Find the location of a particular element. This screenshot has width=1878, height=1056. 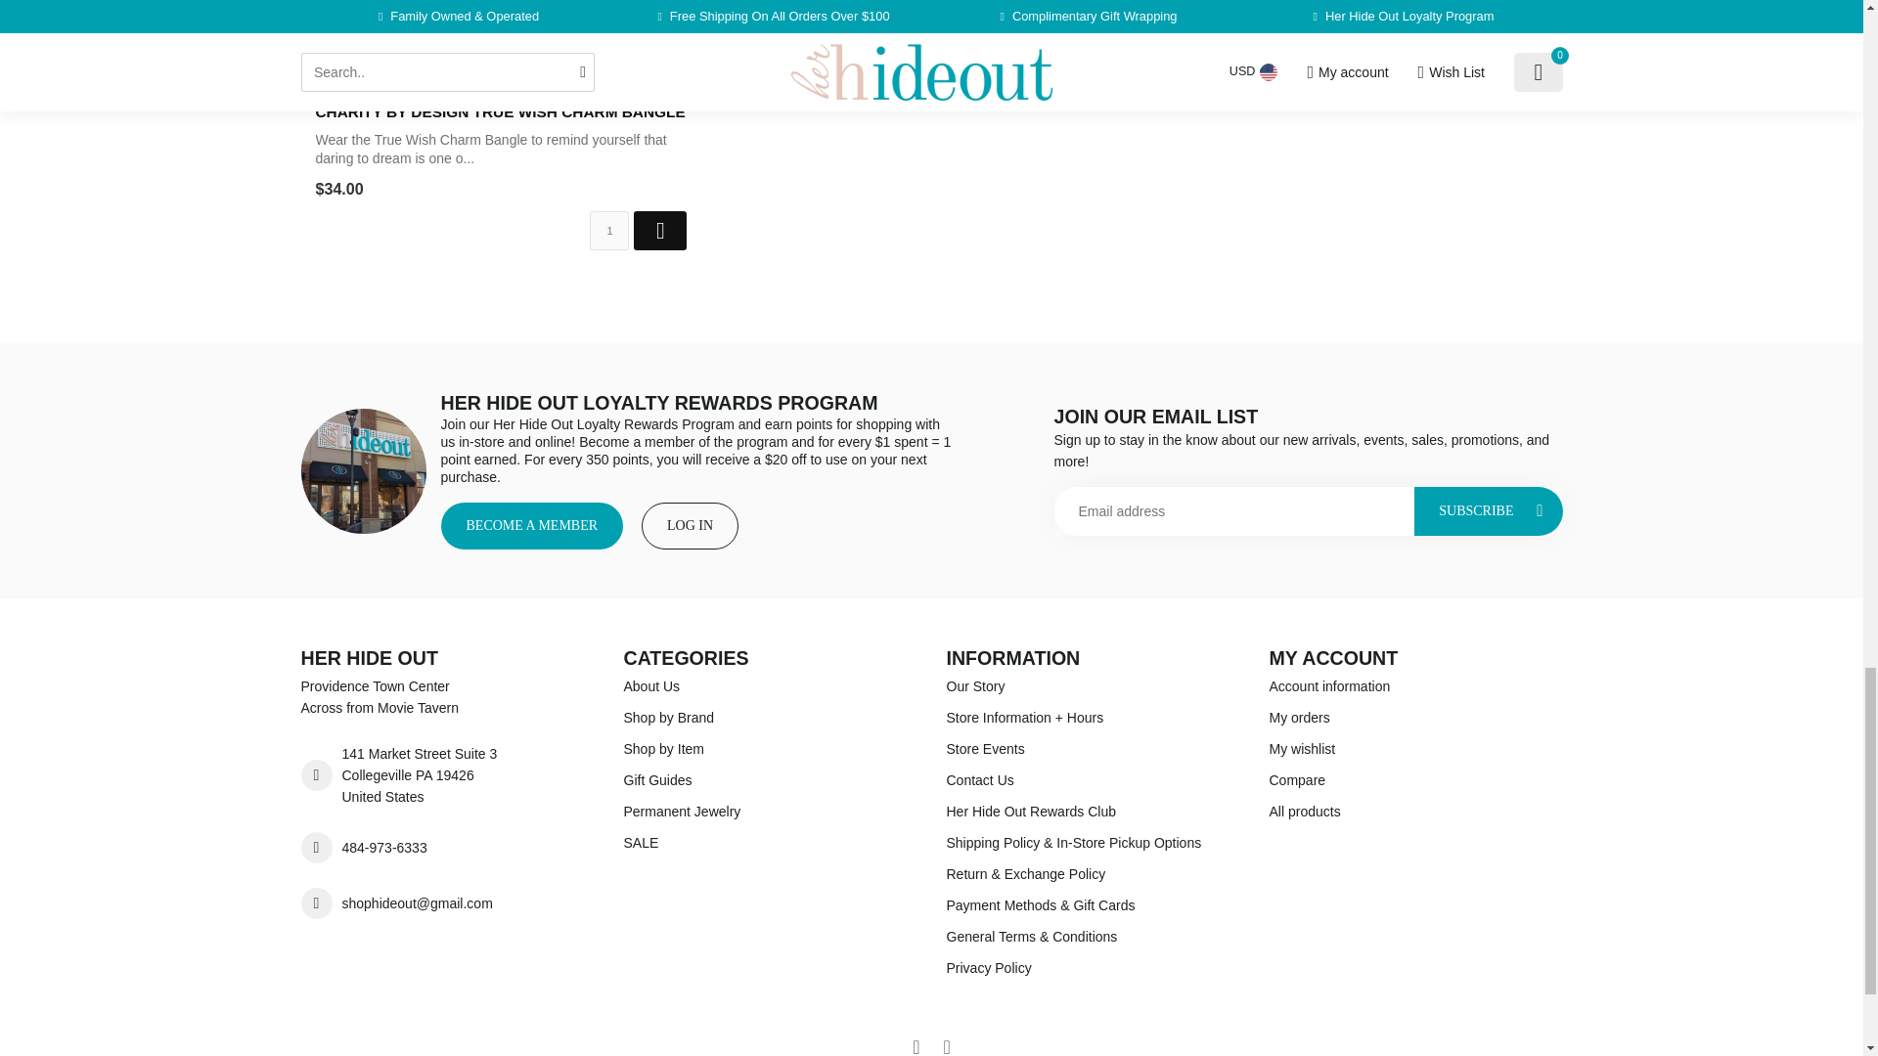

Our Story is located at coordinates (1093, 686).